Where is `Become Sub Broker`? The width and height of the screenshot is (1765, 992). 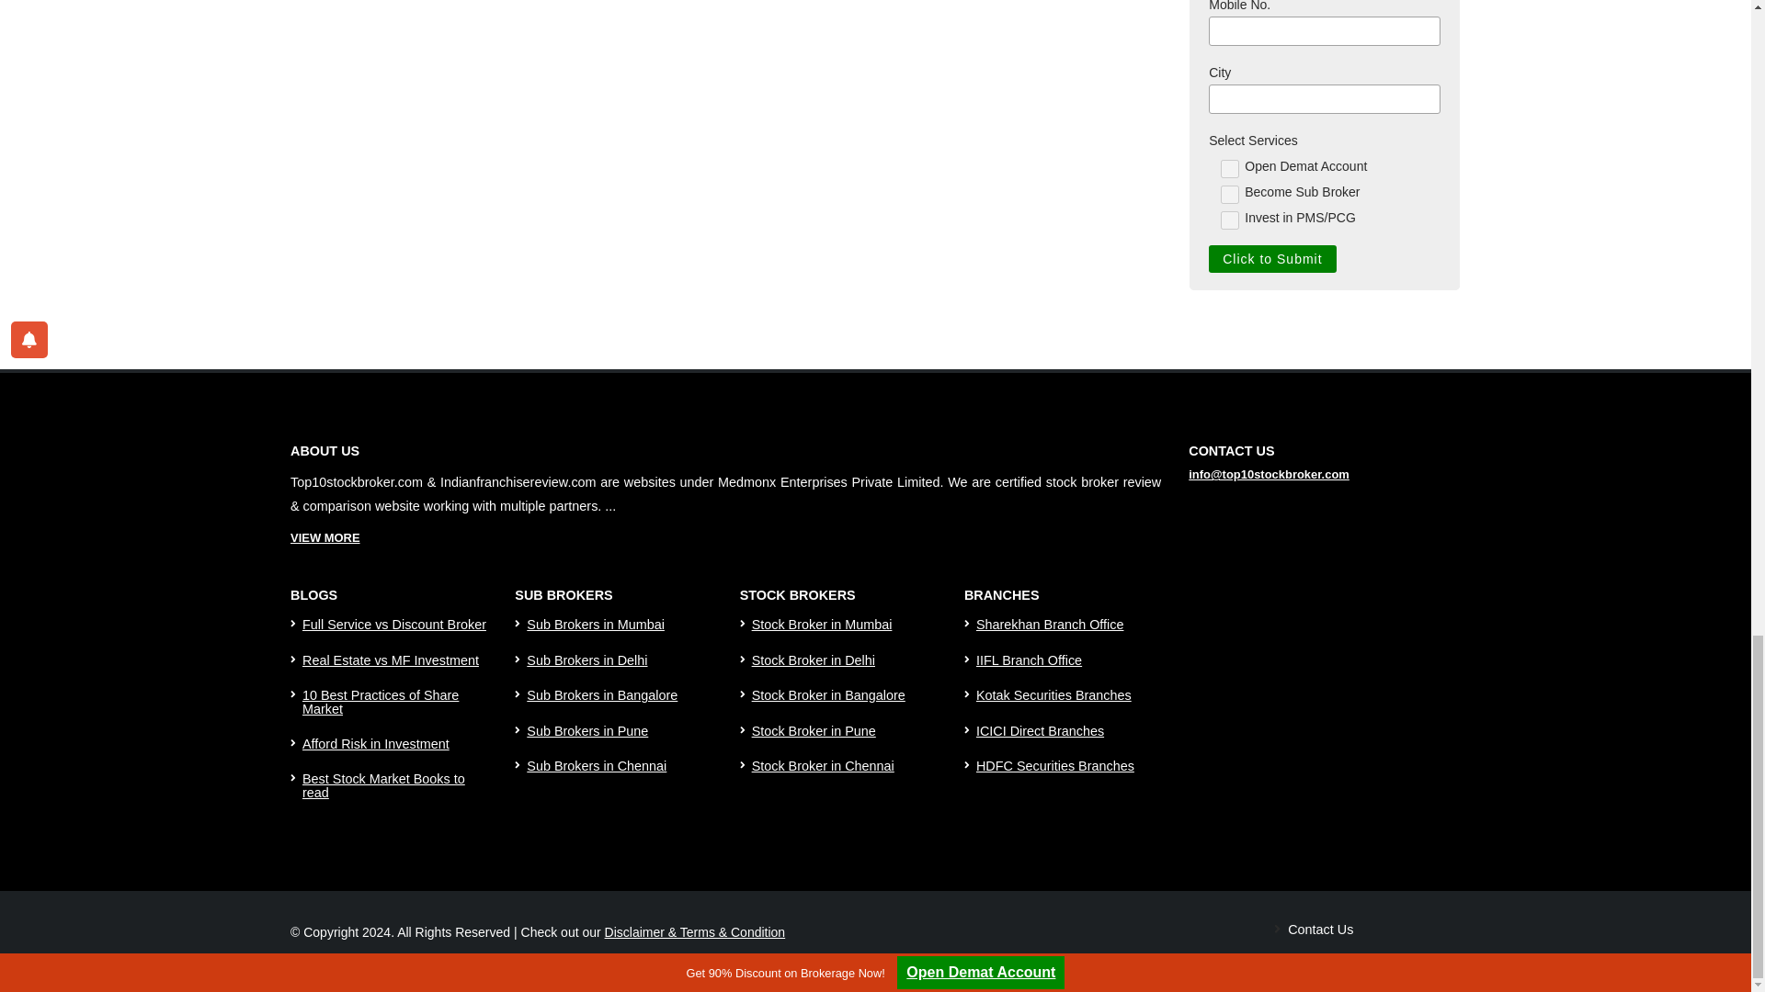 Become Sub Broker is located at coordinates (1230, 195).